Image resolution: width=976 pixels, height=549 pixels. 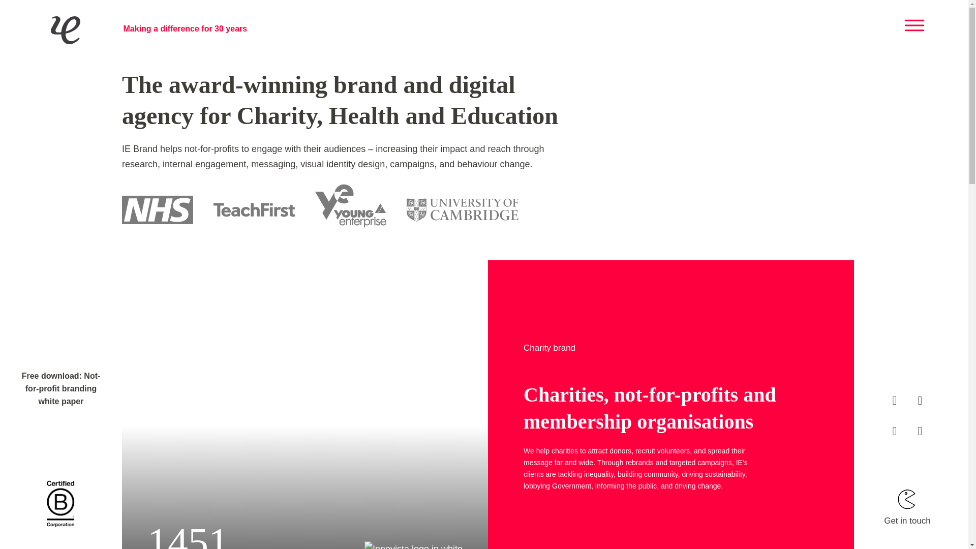 What do you see at coordinates (895, 401) in the screenshot?
I see `facebook` at bounding box center [895, 401].